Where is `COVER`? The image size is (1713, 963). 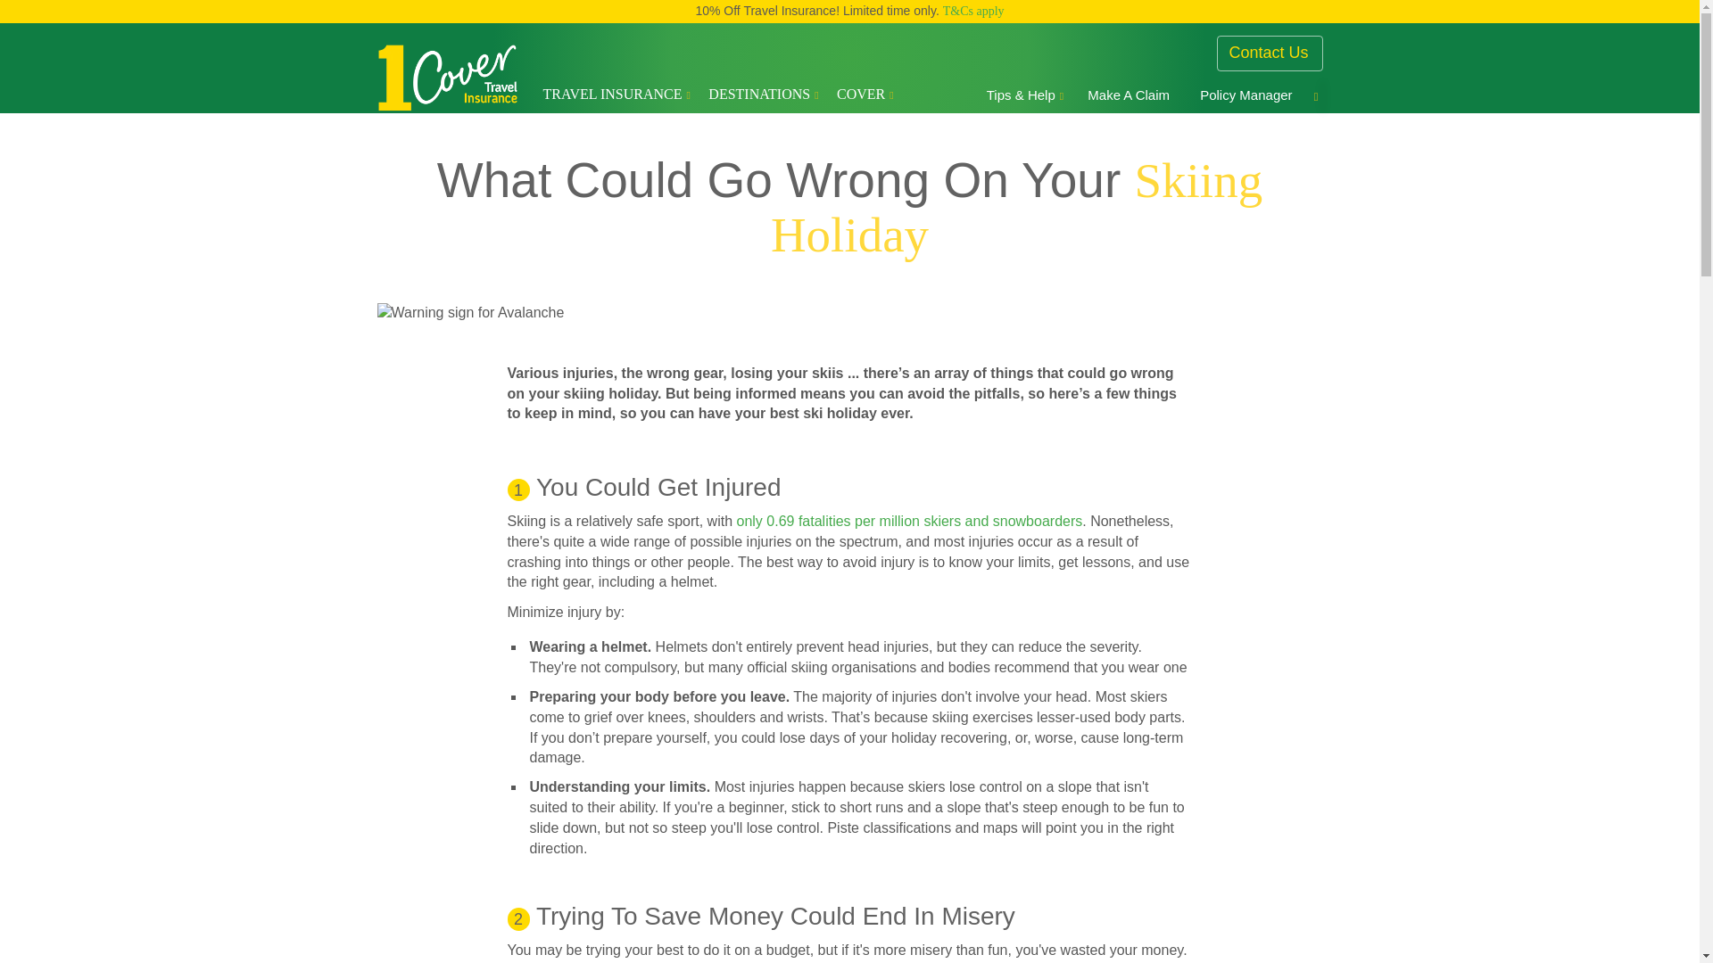
COVER is located at coordinates (865, 95).